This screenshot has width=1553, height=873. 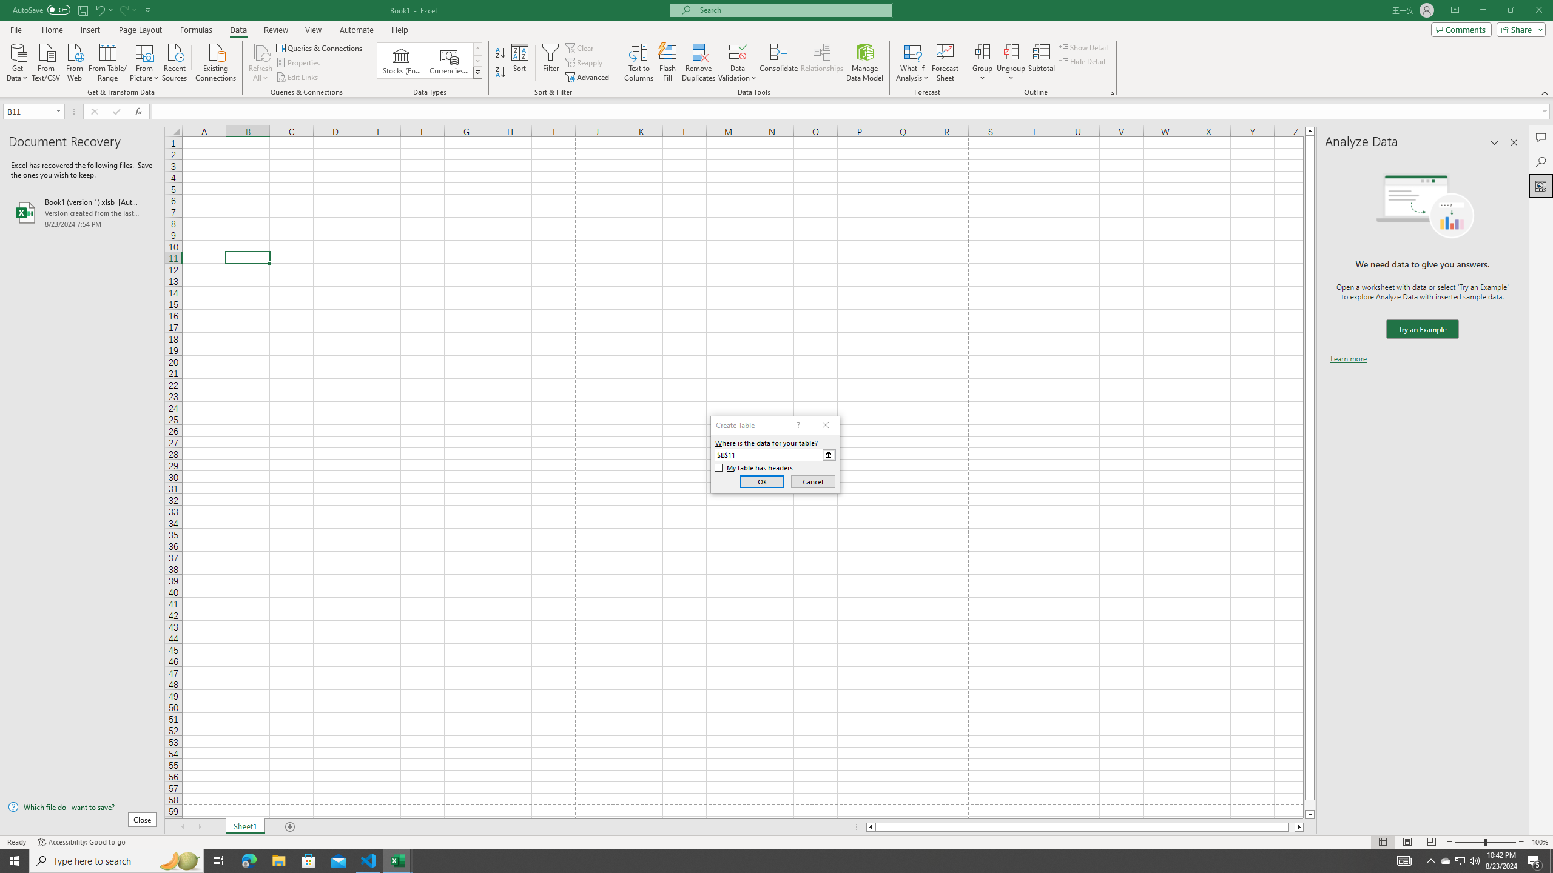 What do you see at coordinates (245, 827) in the screenshot?
I see `Sheet1` at bounding box center [245, 827].